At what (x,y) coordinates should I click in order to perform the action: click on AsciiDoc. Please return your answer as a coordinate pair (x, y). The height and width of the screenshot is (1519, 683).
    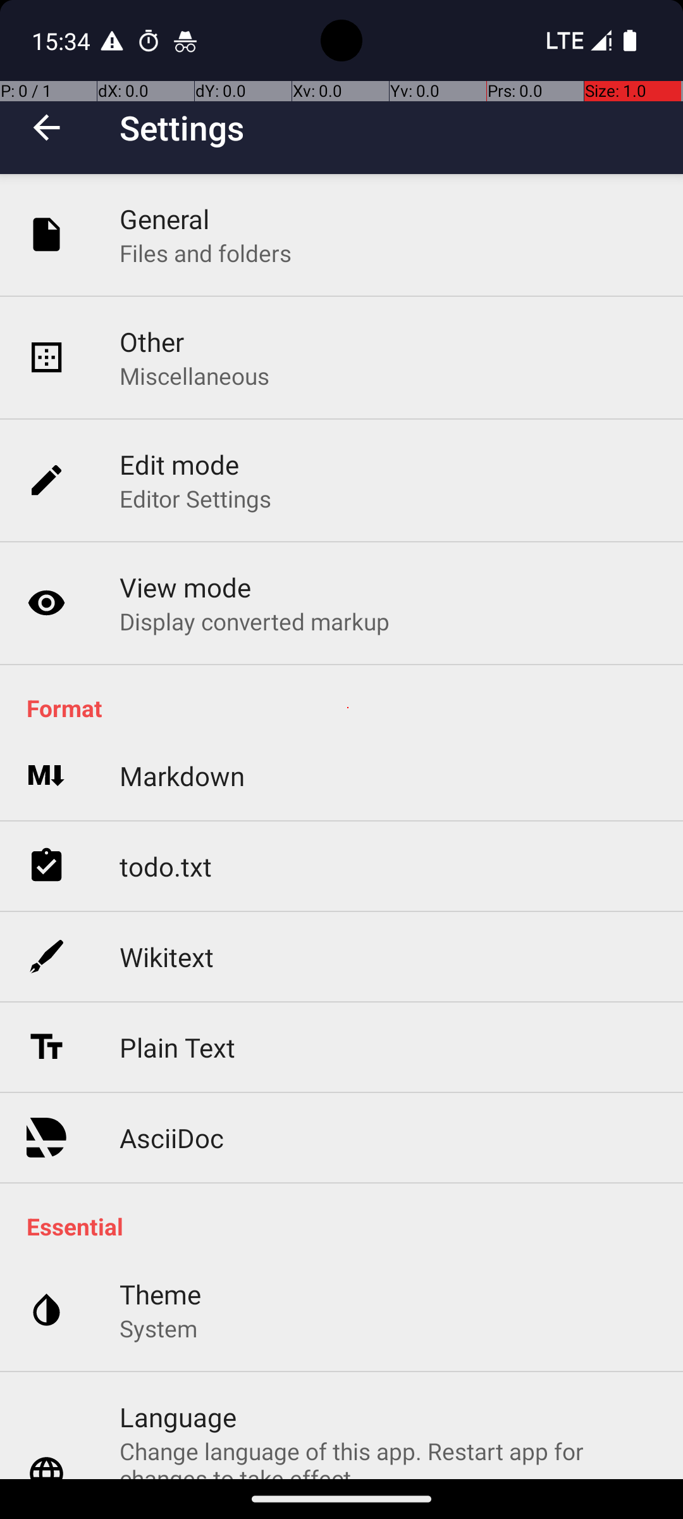
    Looking at the image, I should click on (172, 1138).